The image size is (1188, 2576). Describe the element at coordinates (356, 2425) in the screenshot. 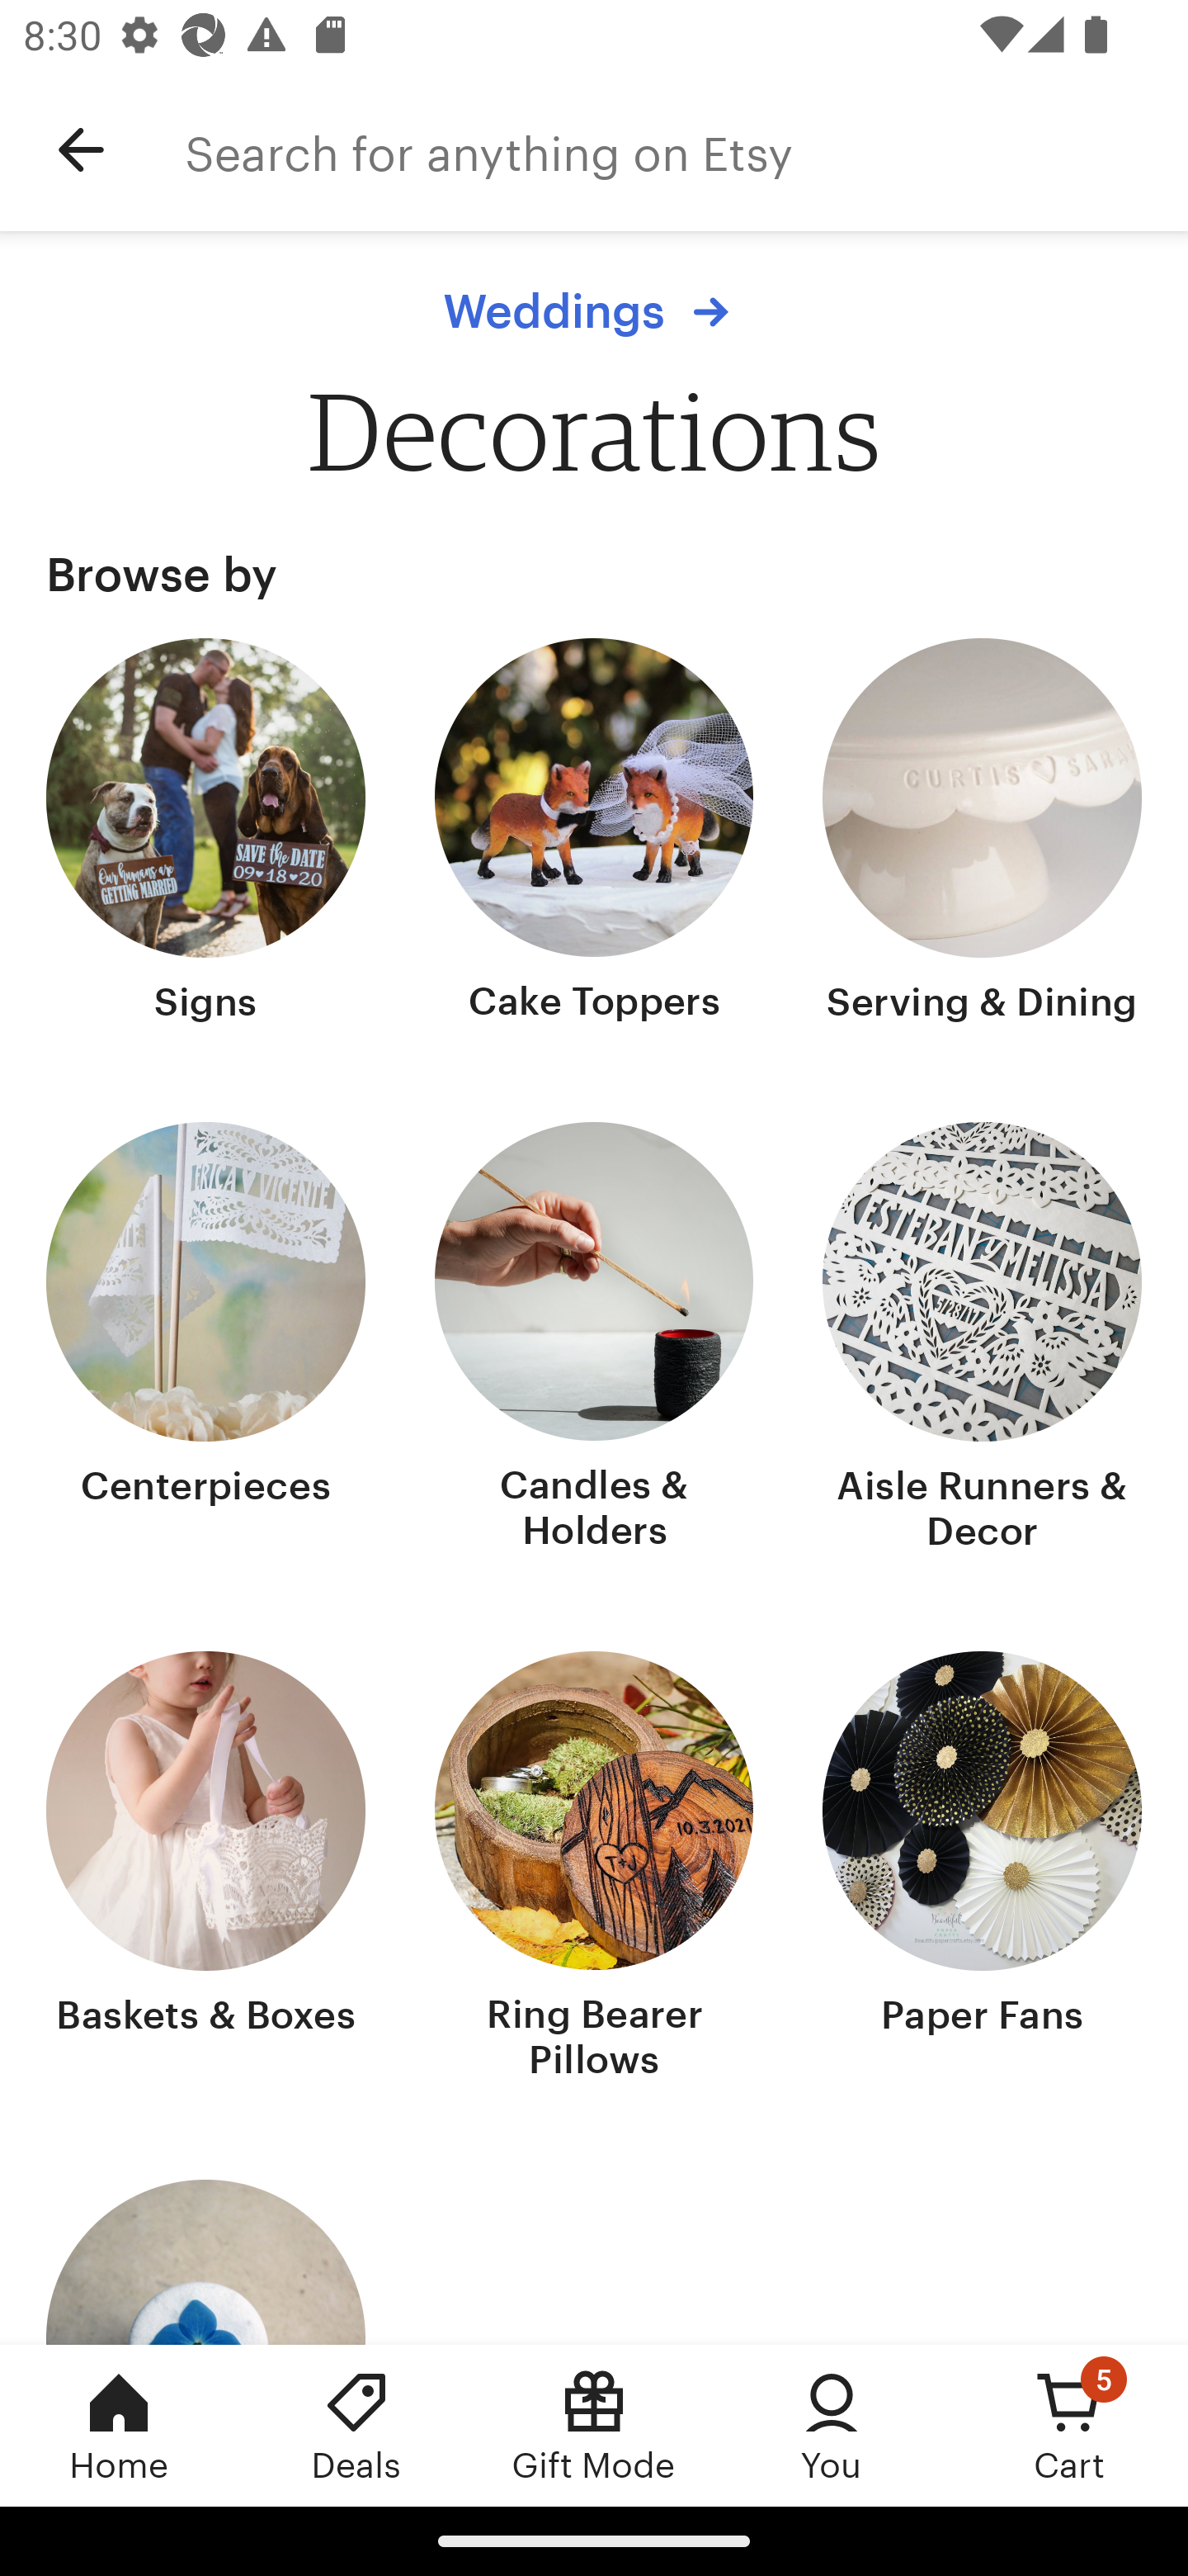

I see `Deals` at that location.